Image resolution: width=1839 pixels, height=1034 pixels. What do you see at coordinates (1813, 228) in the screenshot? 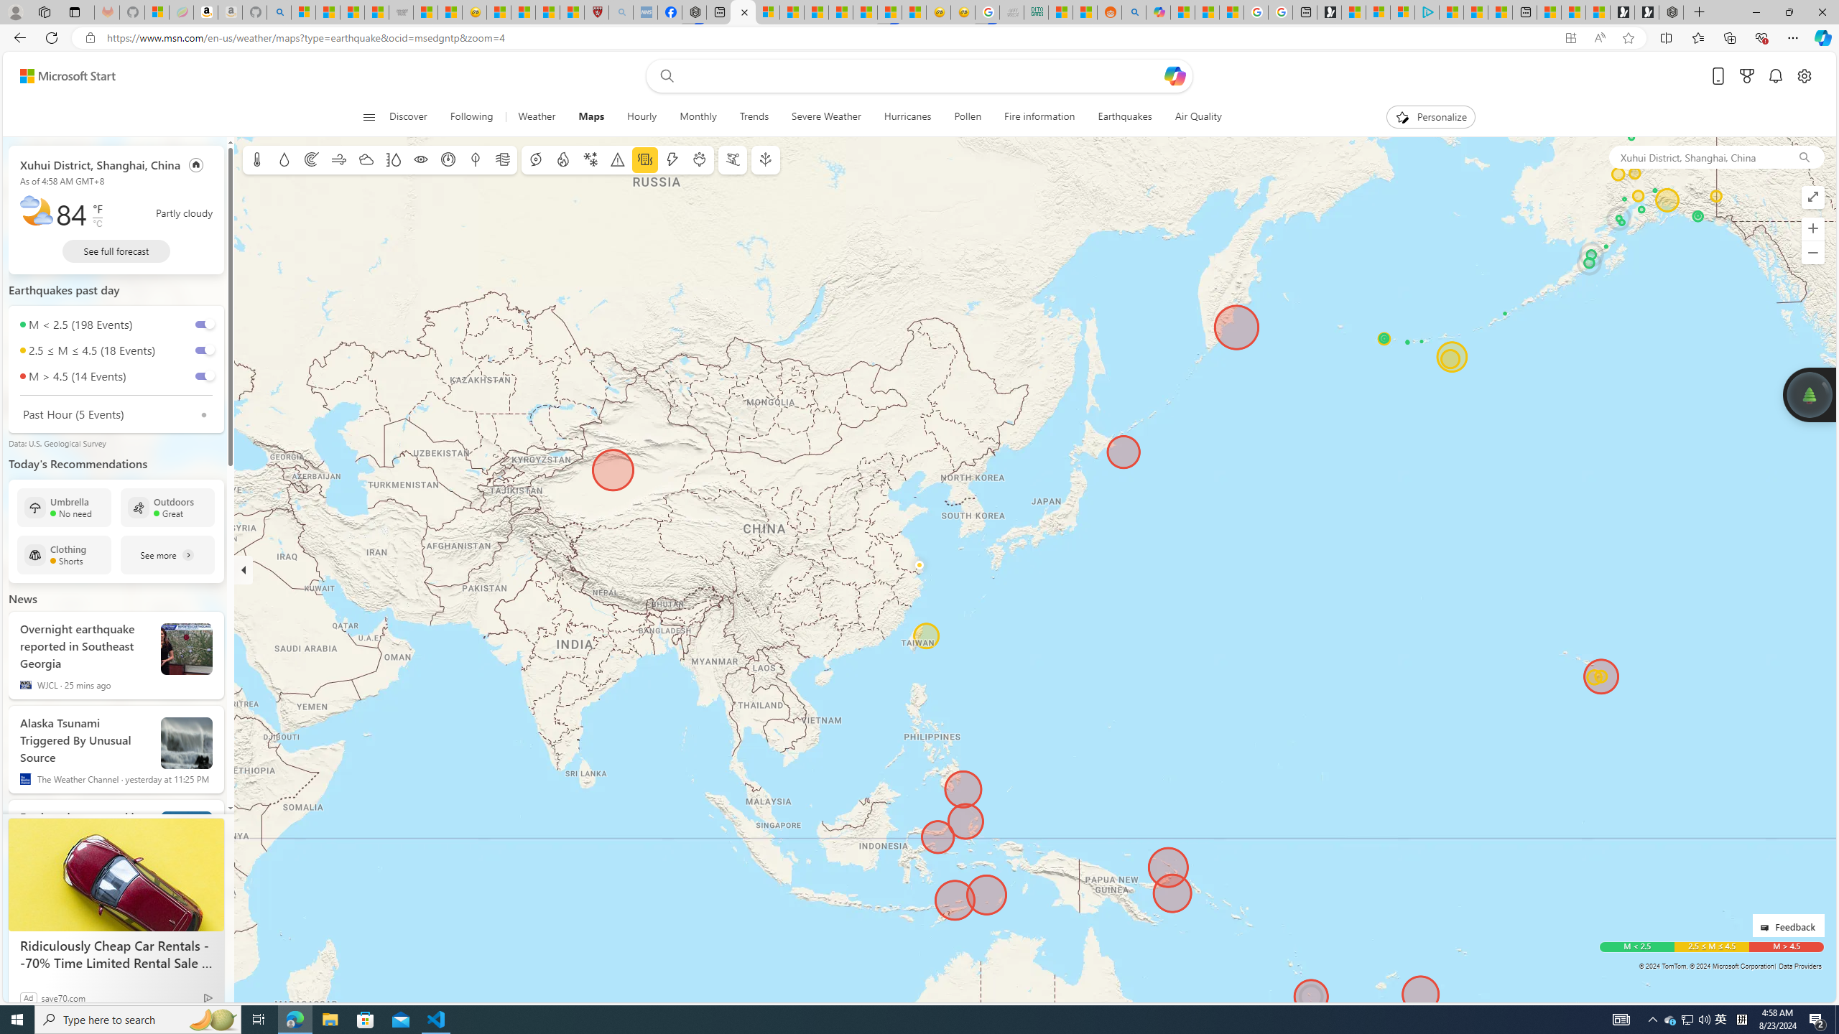
I see `Zoom in` at bounding box center [1813, 228].